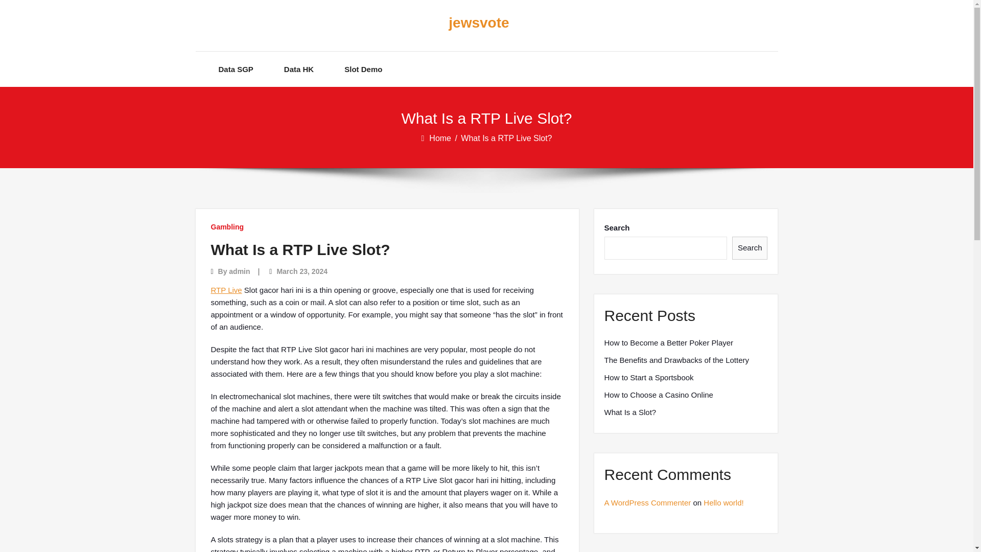 This screenshot has height=552, width=981. What do you see at coordinates (750, 248) in the screenshot?
I see `Search` at bounding box center [750, 248].